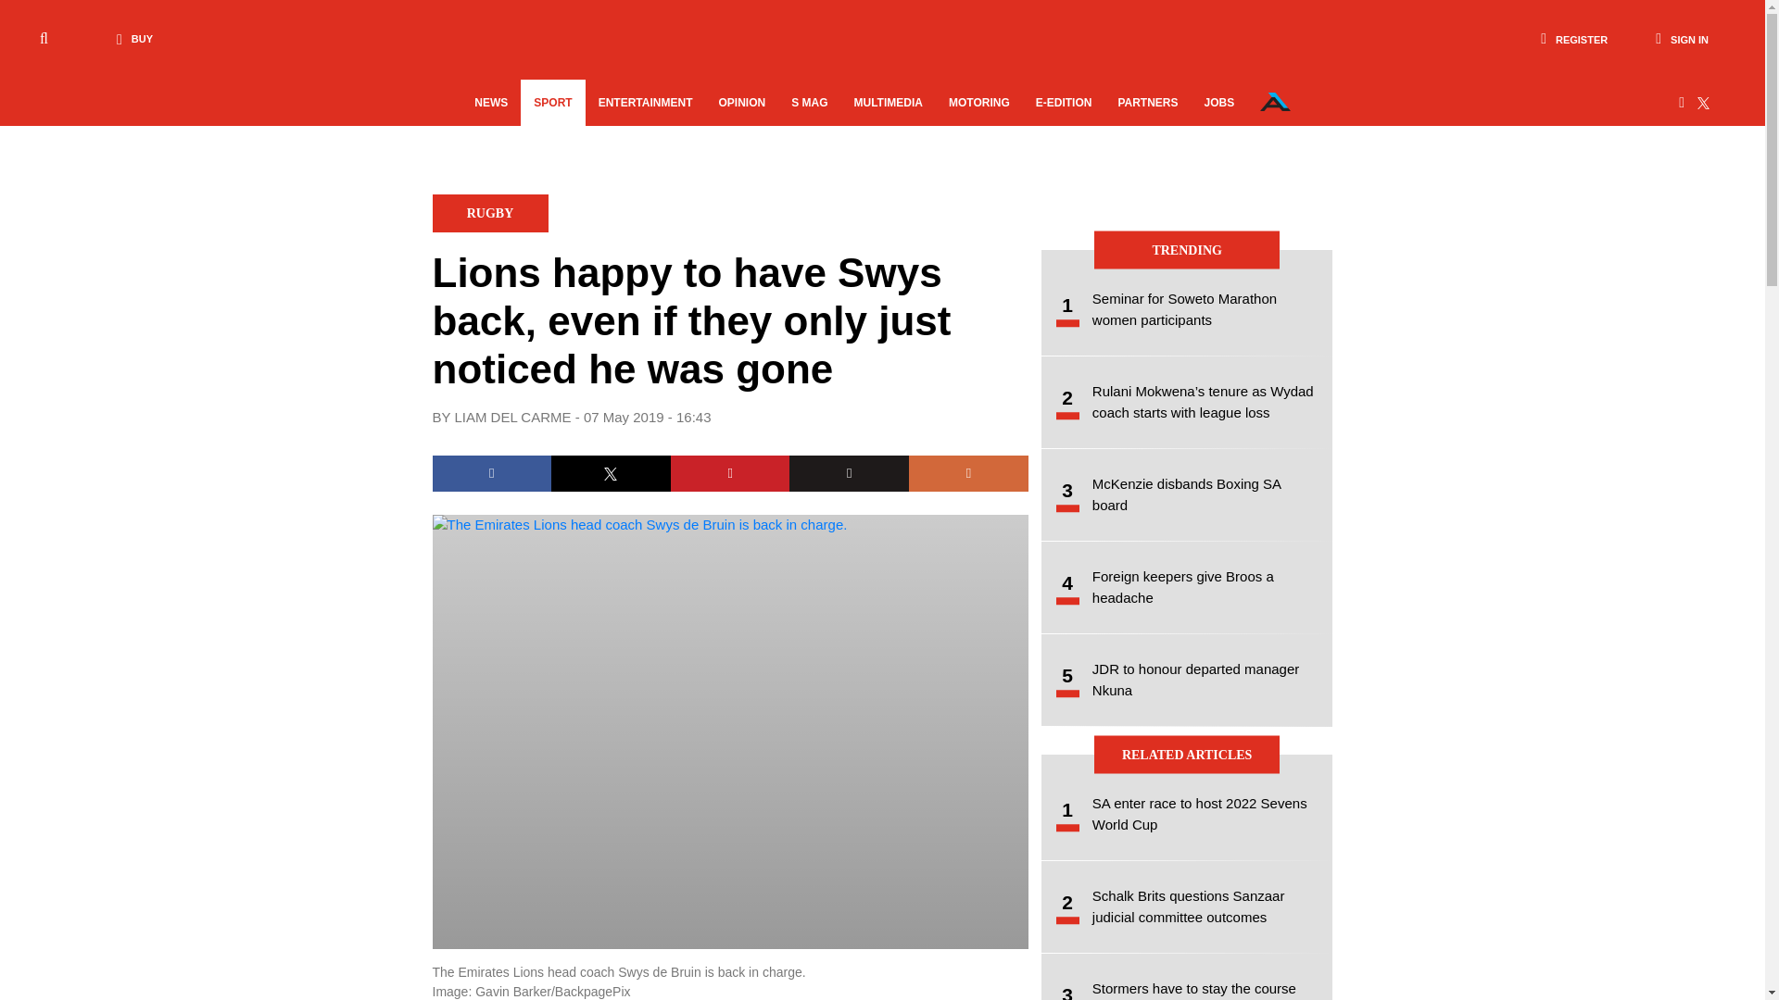 This screenshot has width=1779, height=1000. What do you see at coordinates (888, 103) in the screenshot?
I see `MULTIMEDIA` at bounding box center [888, 103].